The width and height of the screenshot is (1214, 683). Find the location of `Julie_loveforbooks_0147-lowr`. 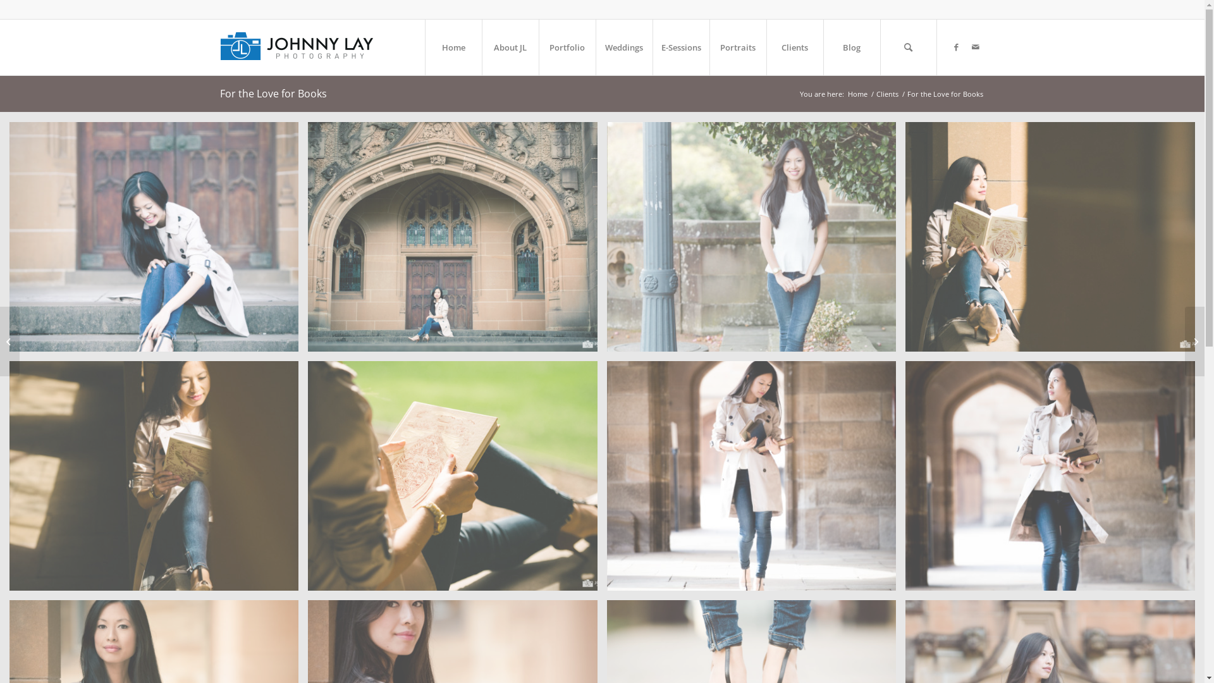

Julie_loveforbooks_0147-lowr is located at coordinates (1055, 242).